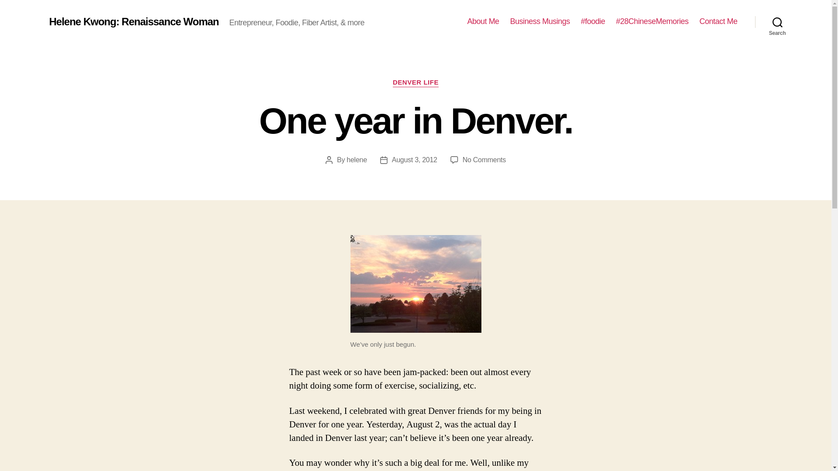  Describe the element at coordinates (134, 21) in the screenshot. I see `August 3, 2012` at that location.